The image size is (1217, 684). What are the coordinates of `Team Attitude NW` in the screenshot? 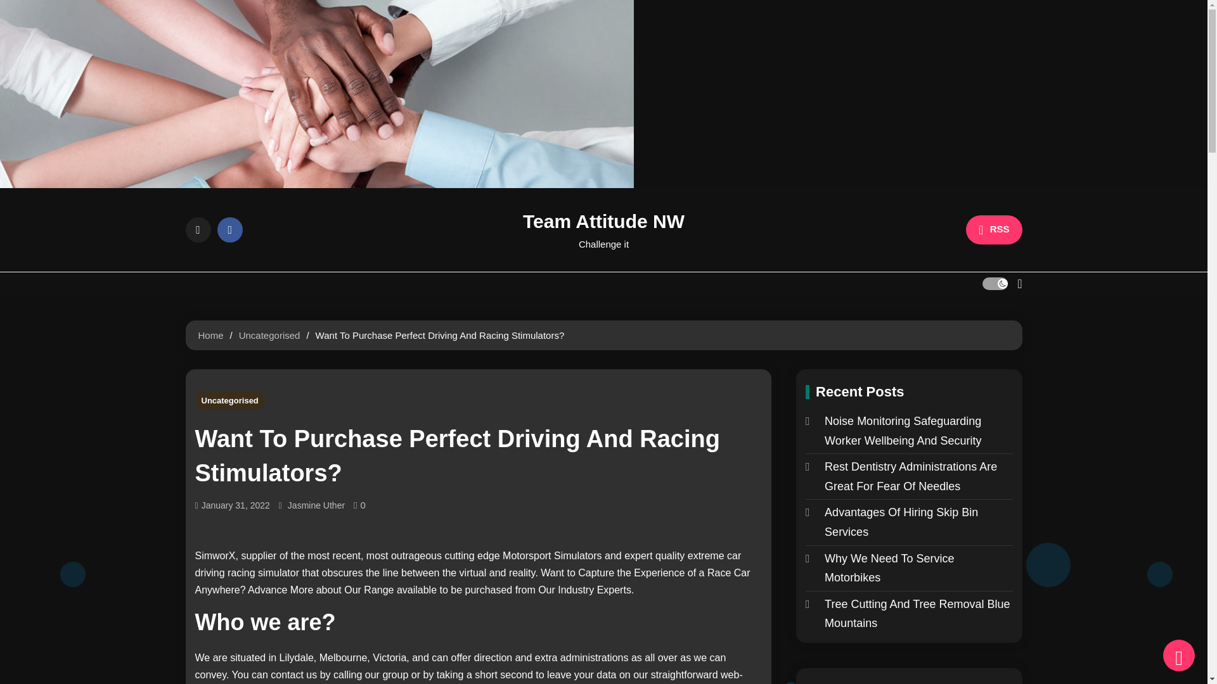 It's located at (603, 221).